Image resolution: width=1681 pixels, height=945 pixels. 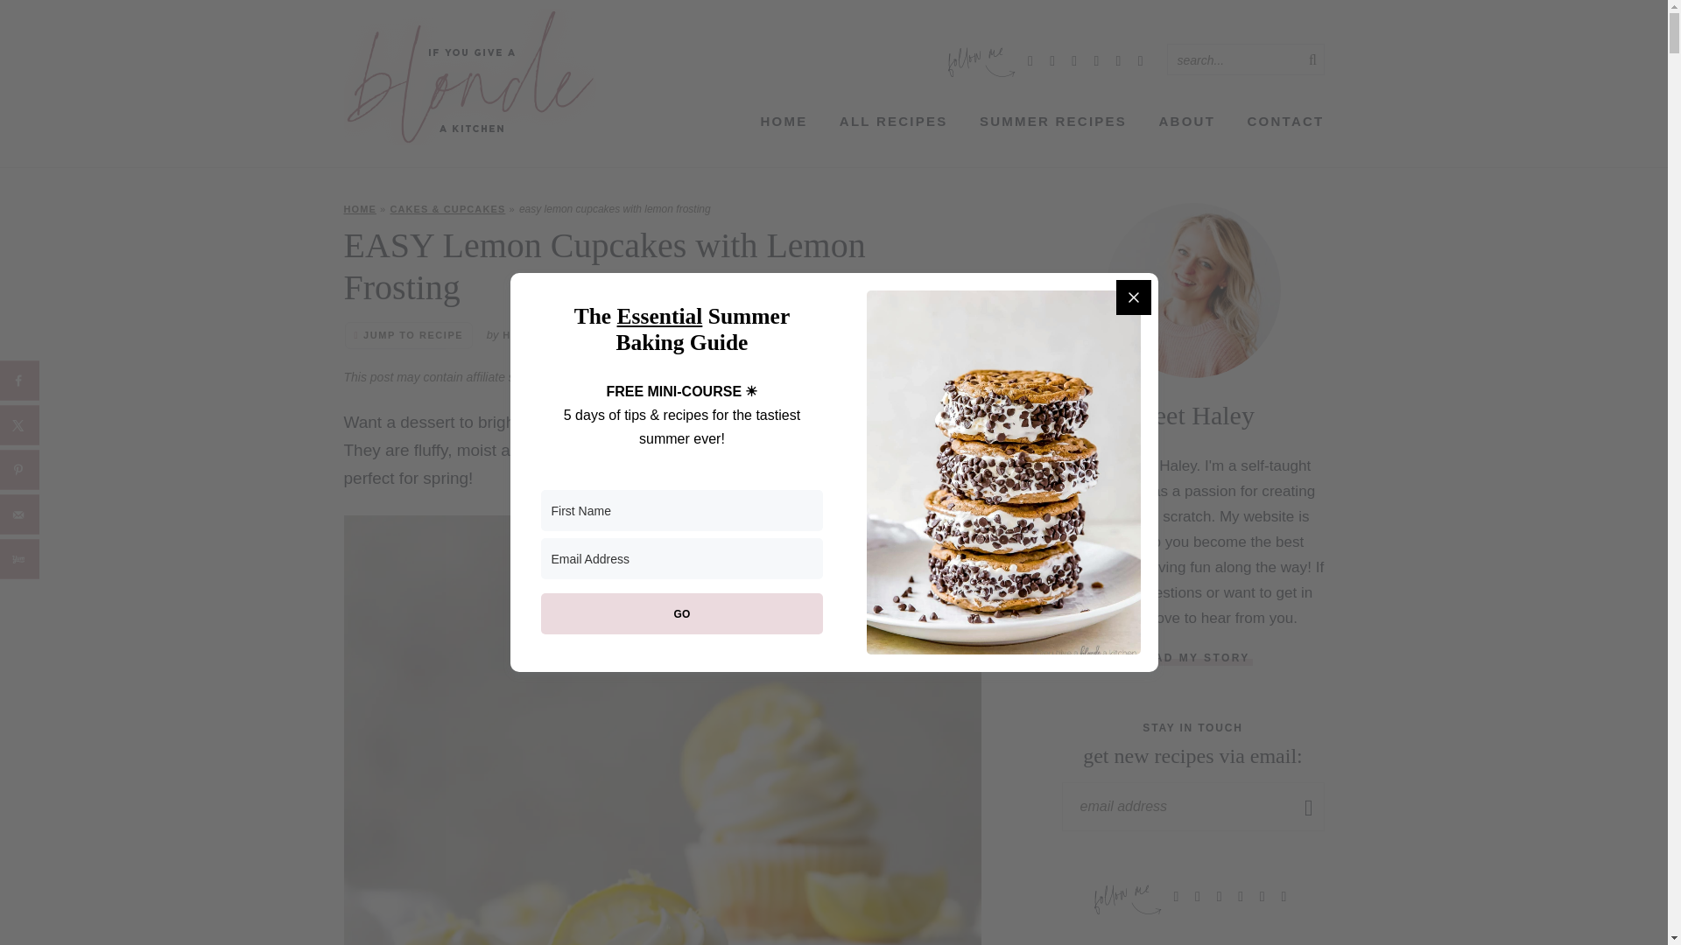 I want to click on ABOUT, so click(x=1187, y=122).